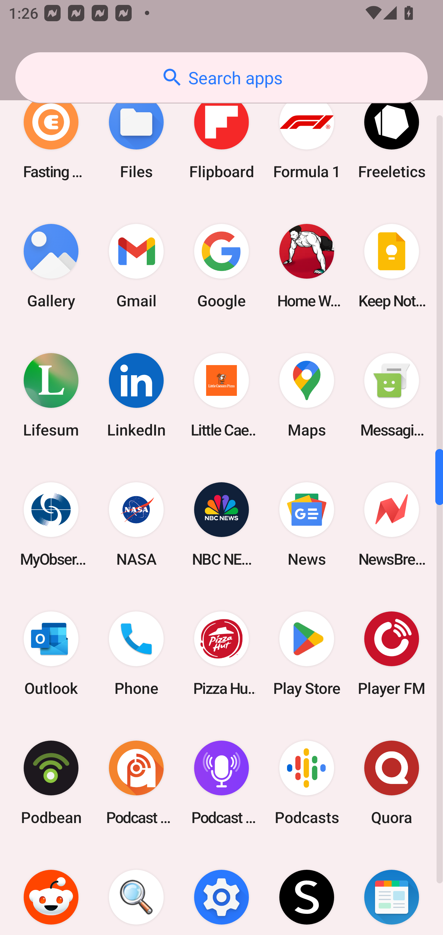 This screenshot has height=935, width=443. Describe the element at coordinates (136, 396) in the screenshot. I see `LinkedIn` at that location.